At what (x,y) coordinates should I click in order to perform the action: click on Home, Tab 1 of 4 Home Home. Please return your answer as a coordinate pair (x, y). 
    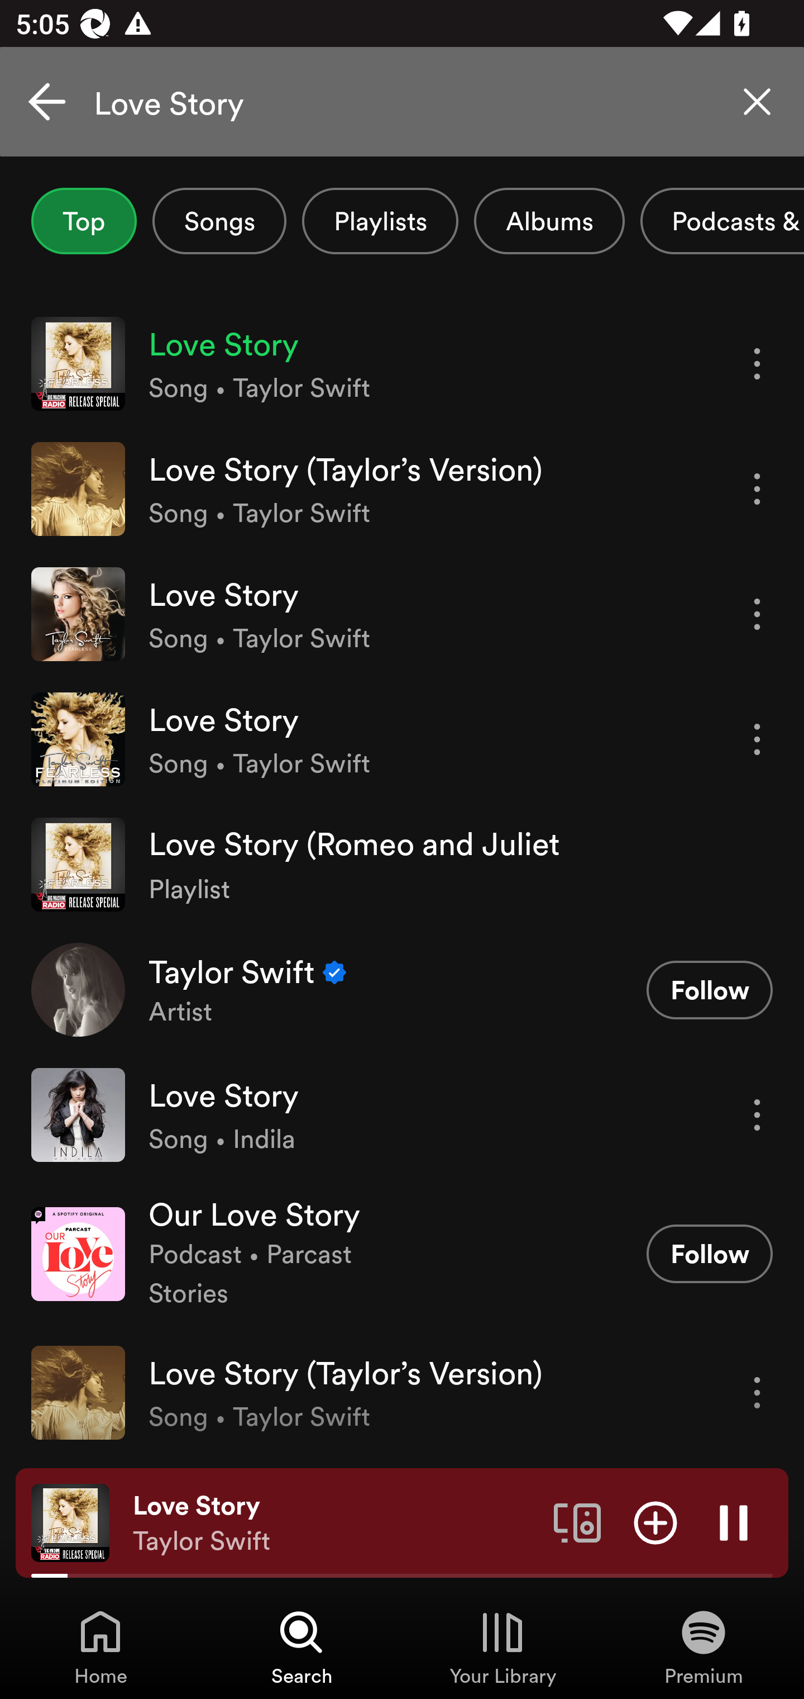
    Looking at the image, I should click on (100, 1646).